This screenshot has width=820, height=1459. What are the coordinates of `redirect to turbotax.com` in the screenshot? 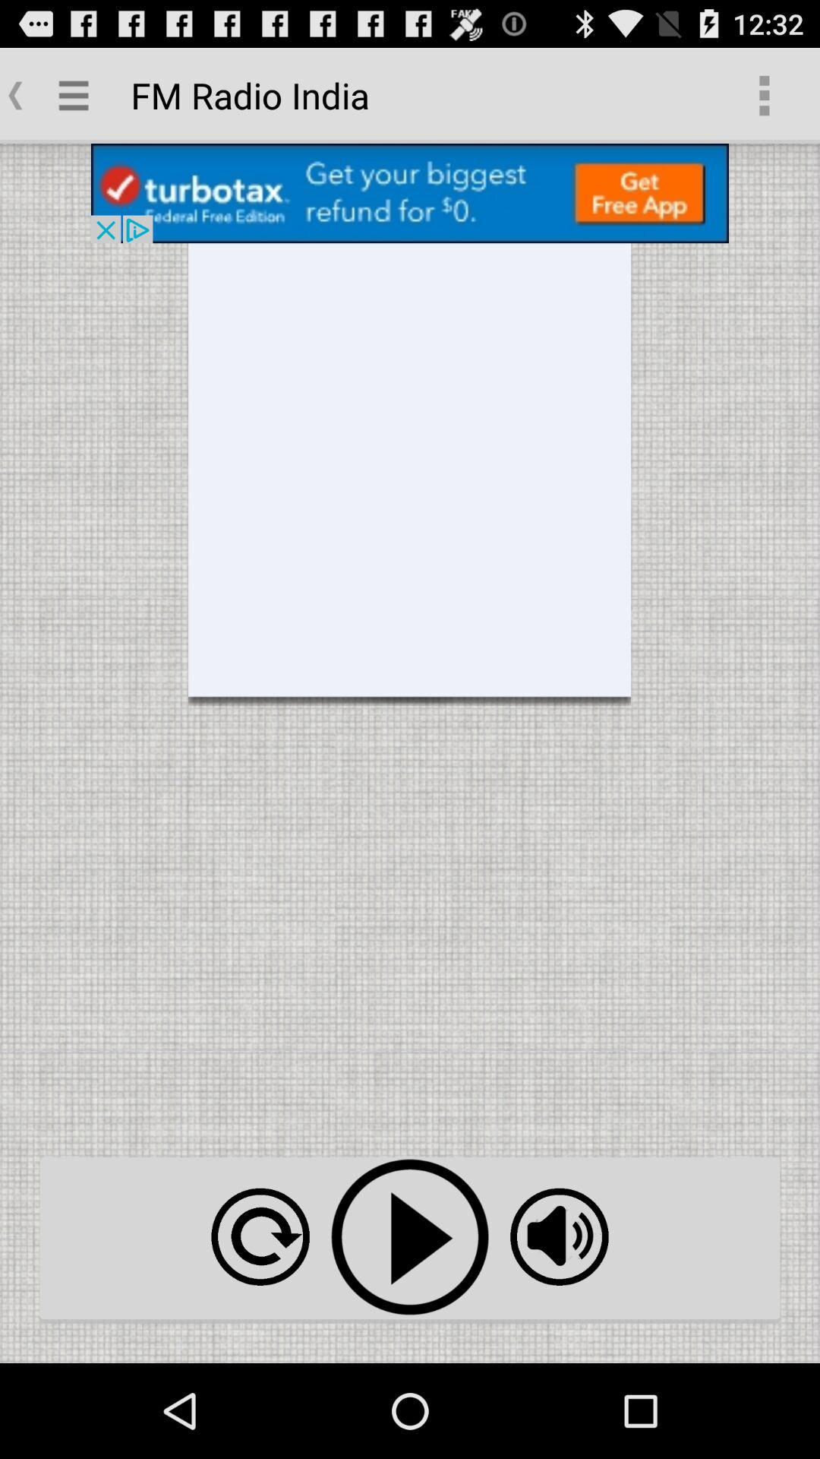 It's located at (410, 193).